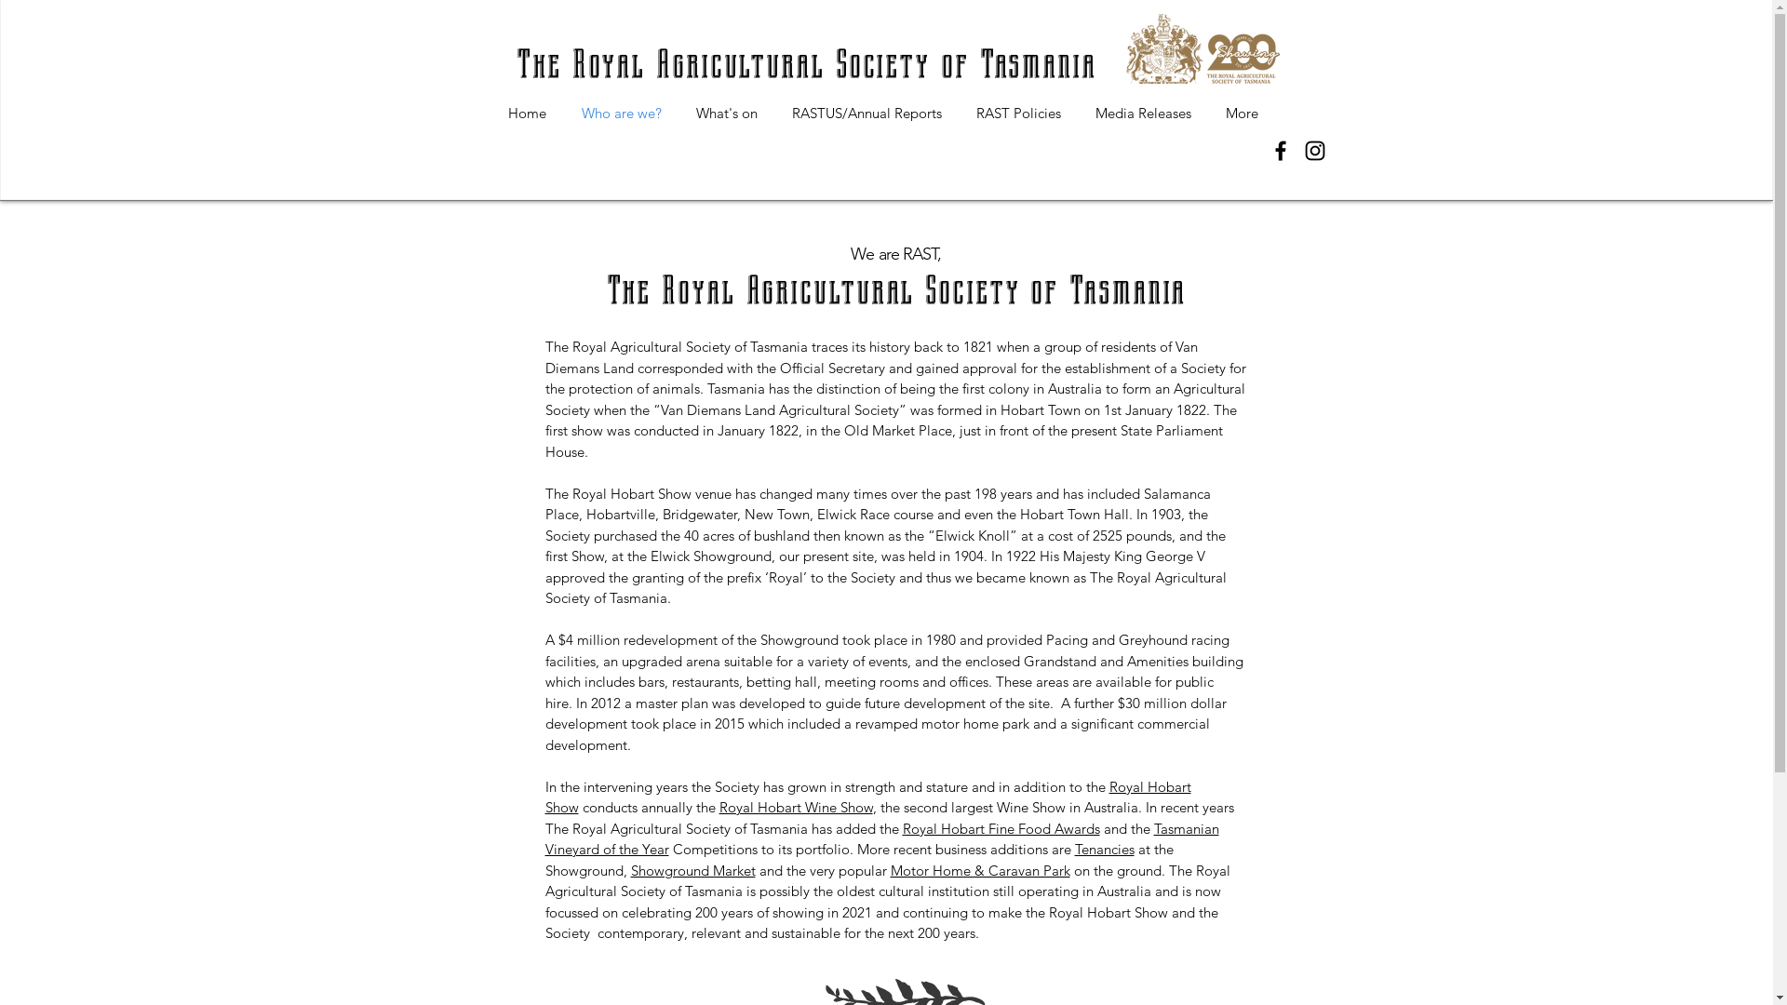 This screenshot has width=1787, height=1005. What do you see at coordinates (882, 838) in the screenshot?
I see `Tasmanian Vineyard of the Year` at bounding box center [882, 838].